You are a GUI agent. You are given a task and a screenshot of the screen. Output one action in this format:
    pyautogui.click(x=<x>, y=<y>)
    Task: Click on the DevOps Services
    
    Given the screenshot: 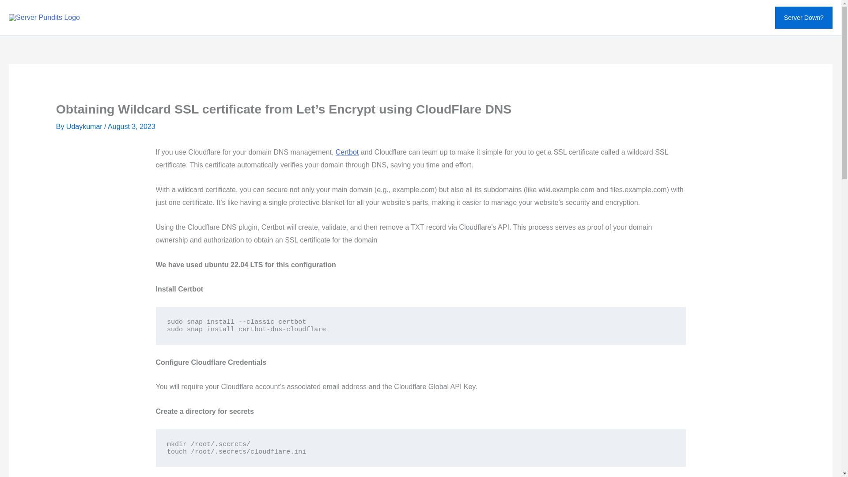 What is the action you would take?
    pyautogui.click(x=389, y=18)
    